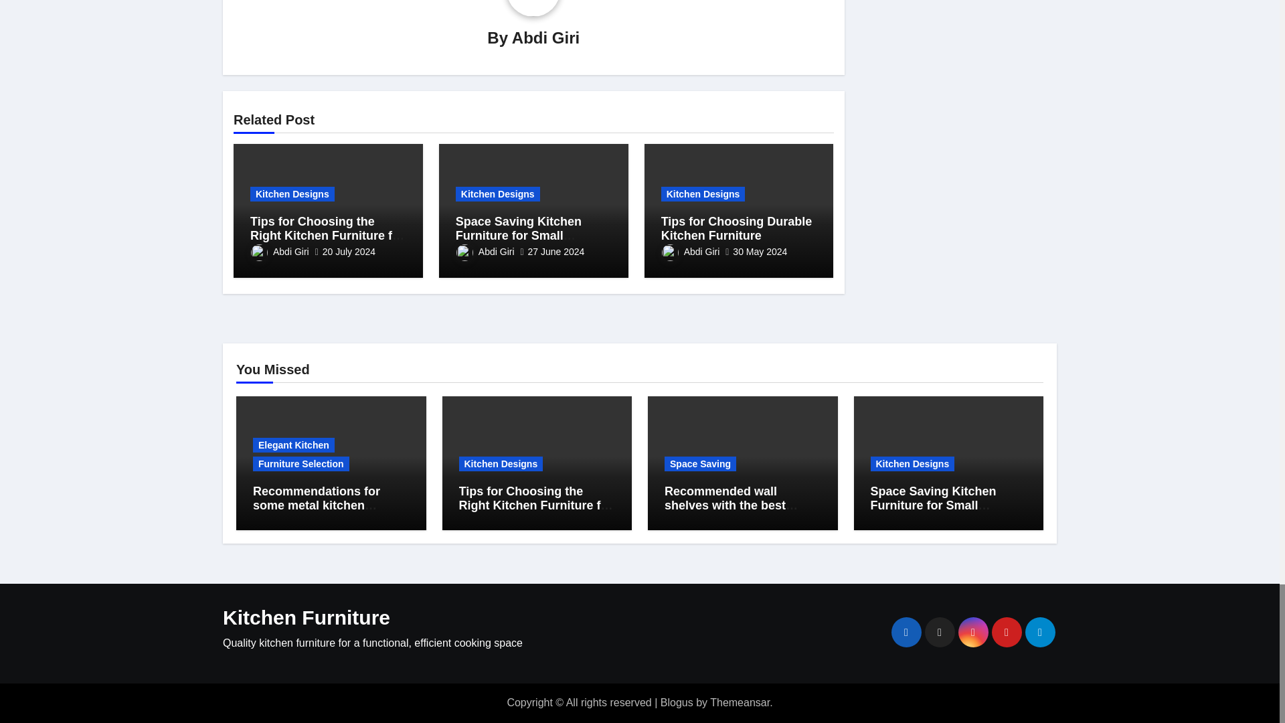  What do you see at coordinates (545, 37) in the screenshot?
I see `Abdi Giri` at bounding box center [545, 37].